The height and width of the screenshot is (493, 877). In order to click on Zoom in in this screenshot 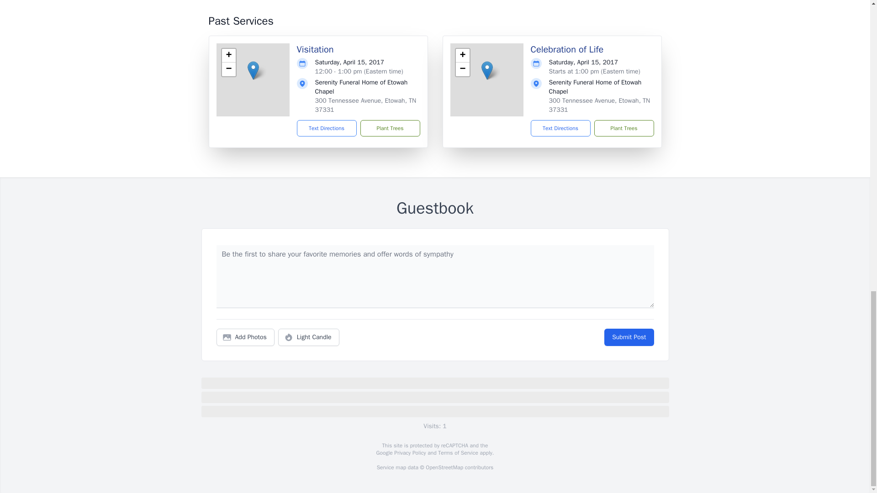, I will do `click(228, 56)`.